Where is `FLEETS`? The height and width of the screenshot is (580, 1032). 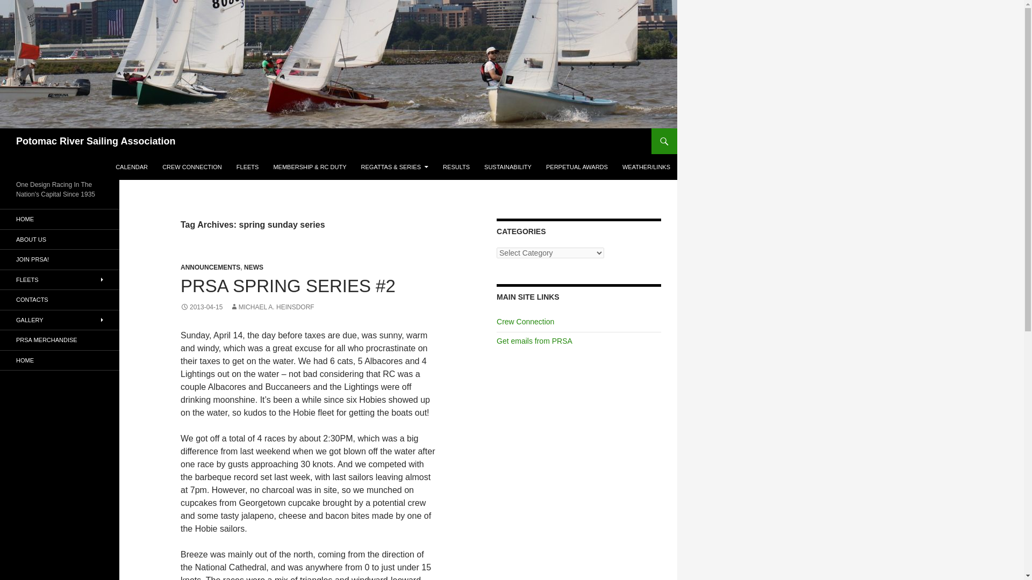 FLEETS is located at coordinates (247, 166).